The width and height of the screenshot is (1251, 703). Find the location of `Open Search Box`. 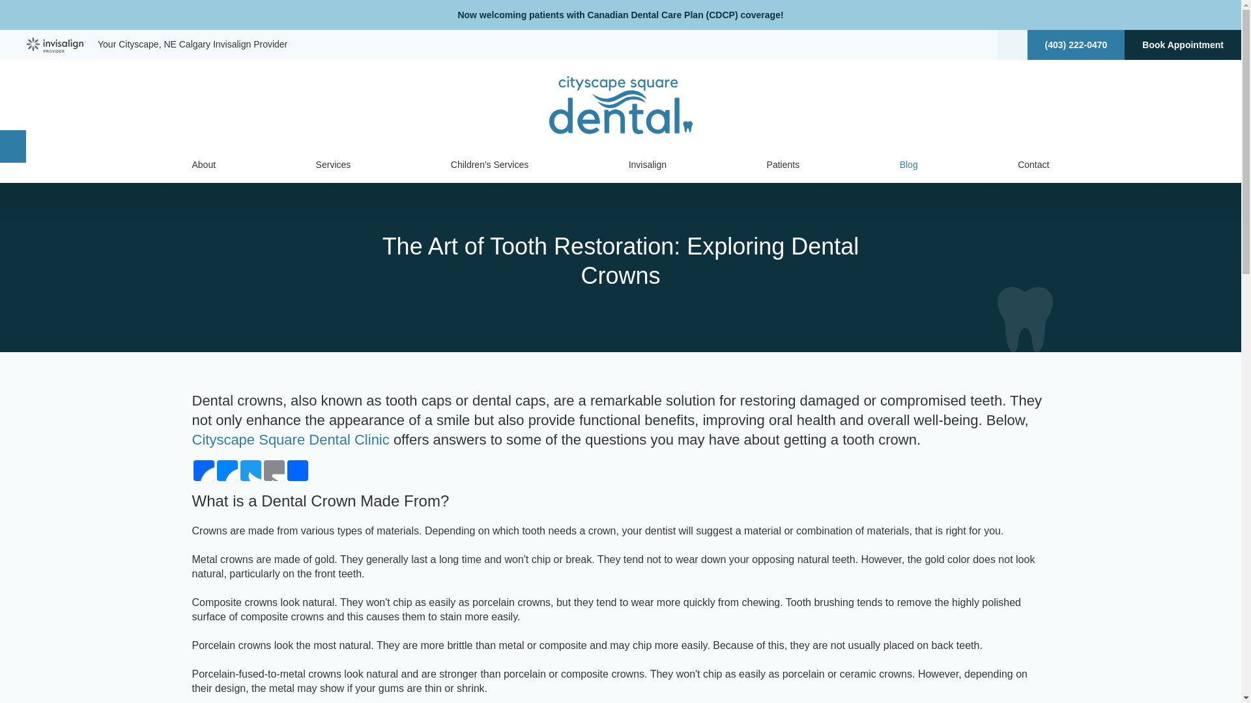

Open Search Box is located at coordinates (1012, 44).